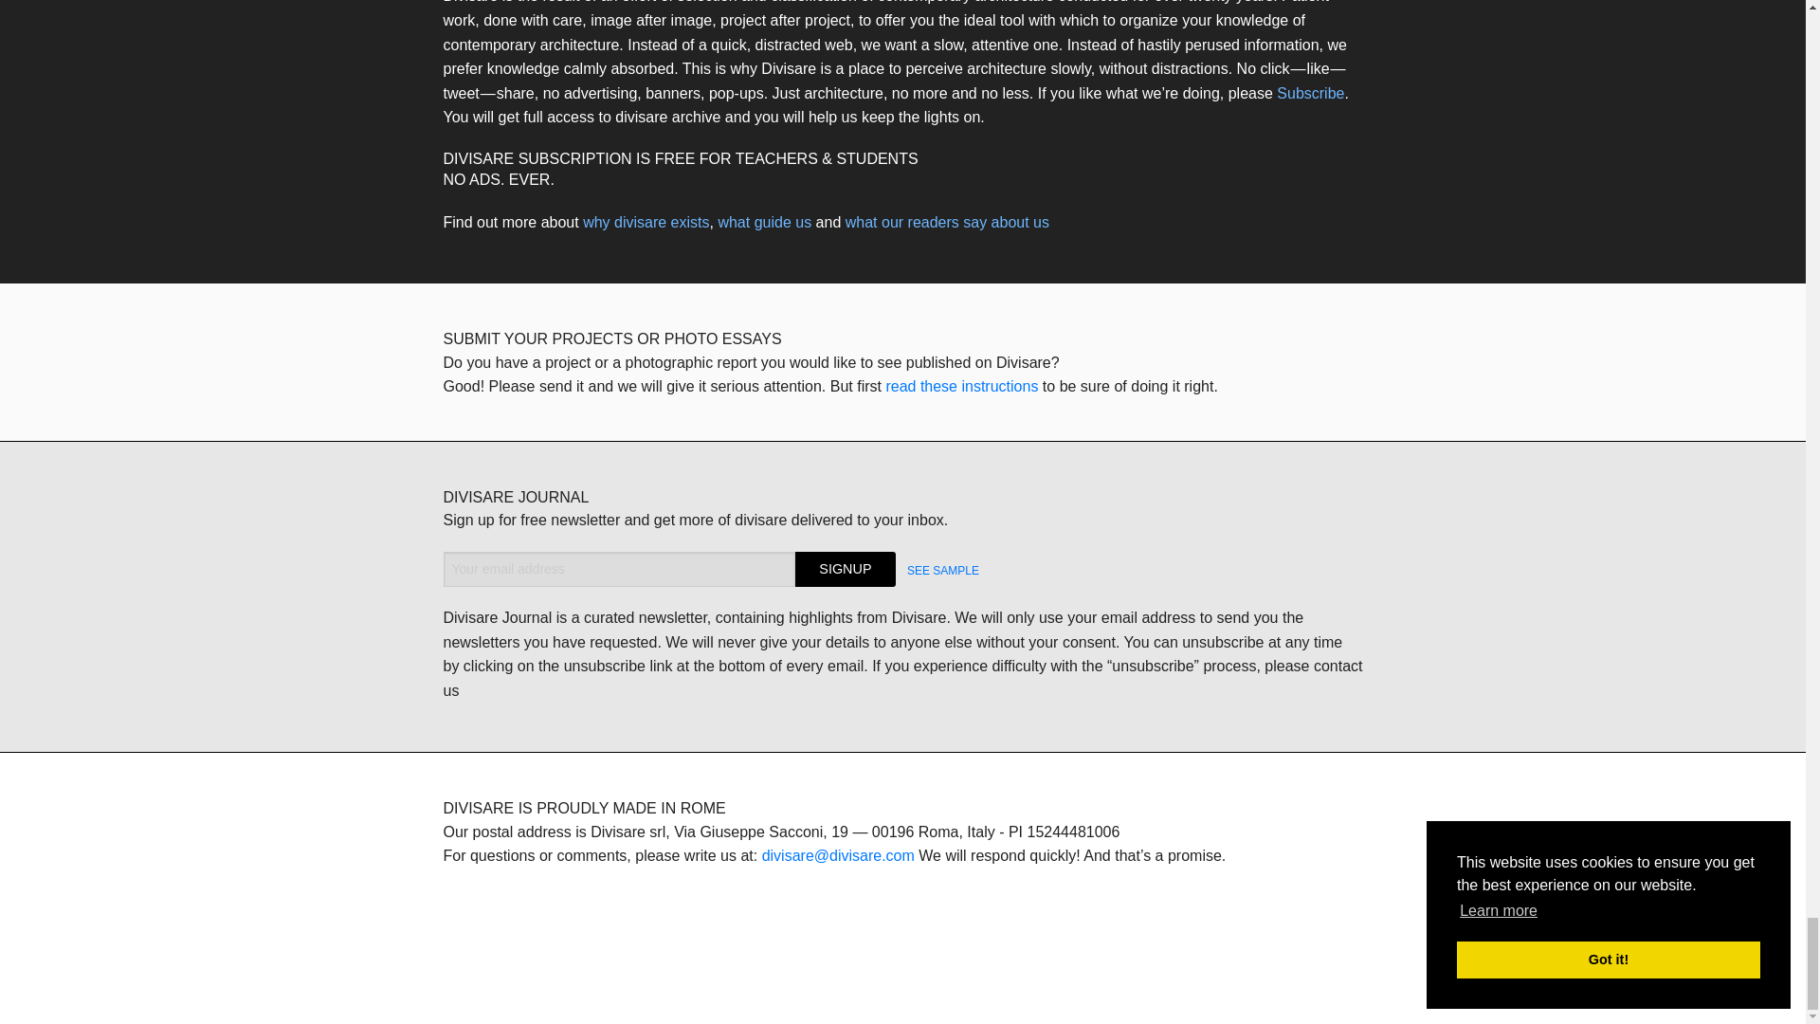 This screenshot has height=1024, width=1820. What do you see at coordinates (846, 569) in the screenshot?
I see `Signup` at bounding box center [846, 569].